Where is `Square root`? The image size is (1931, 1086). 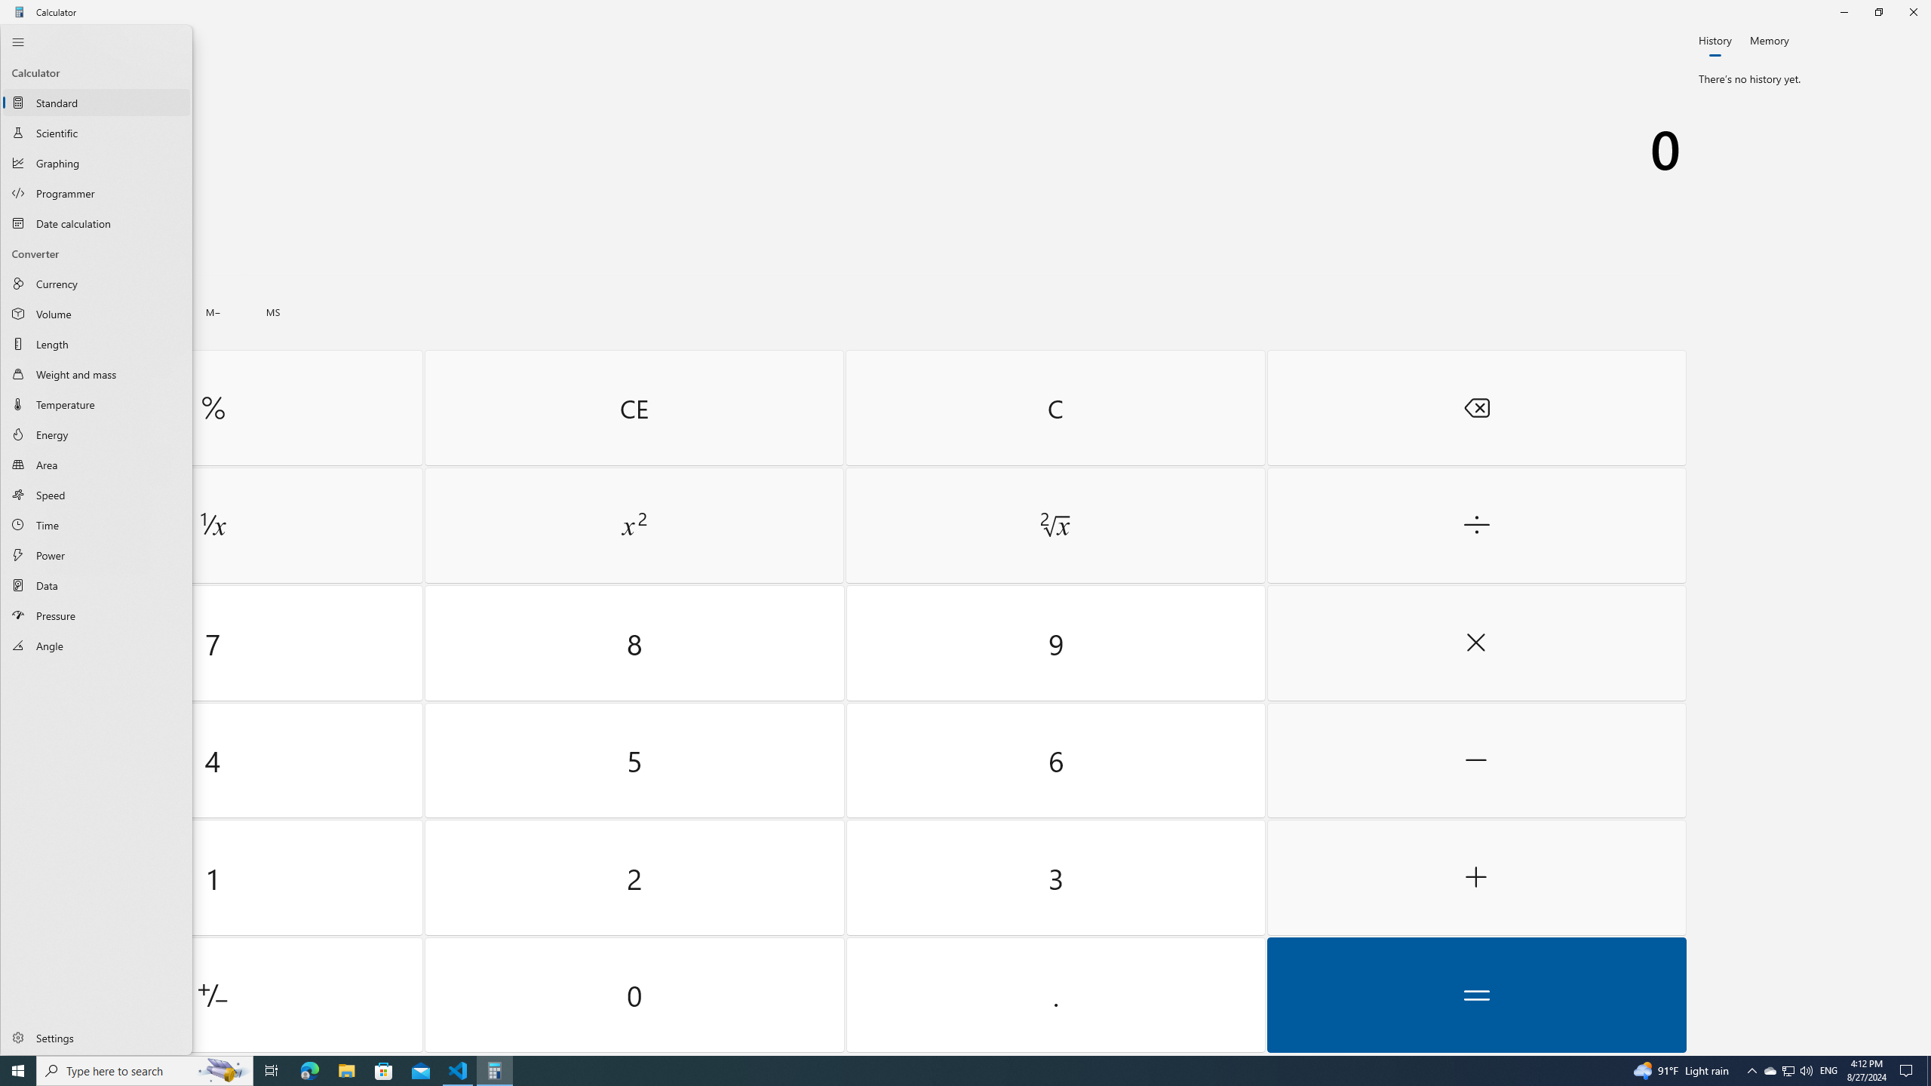 Square root is located at coordinates (1055, 526).